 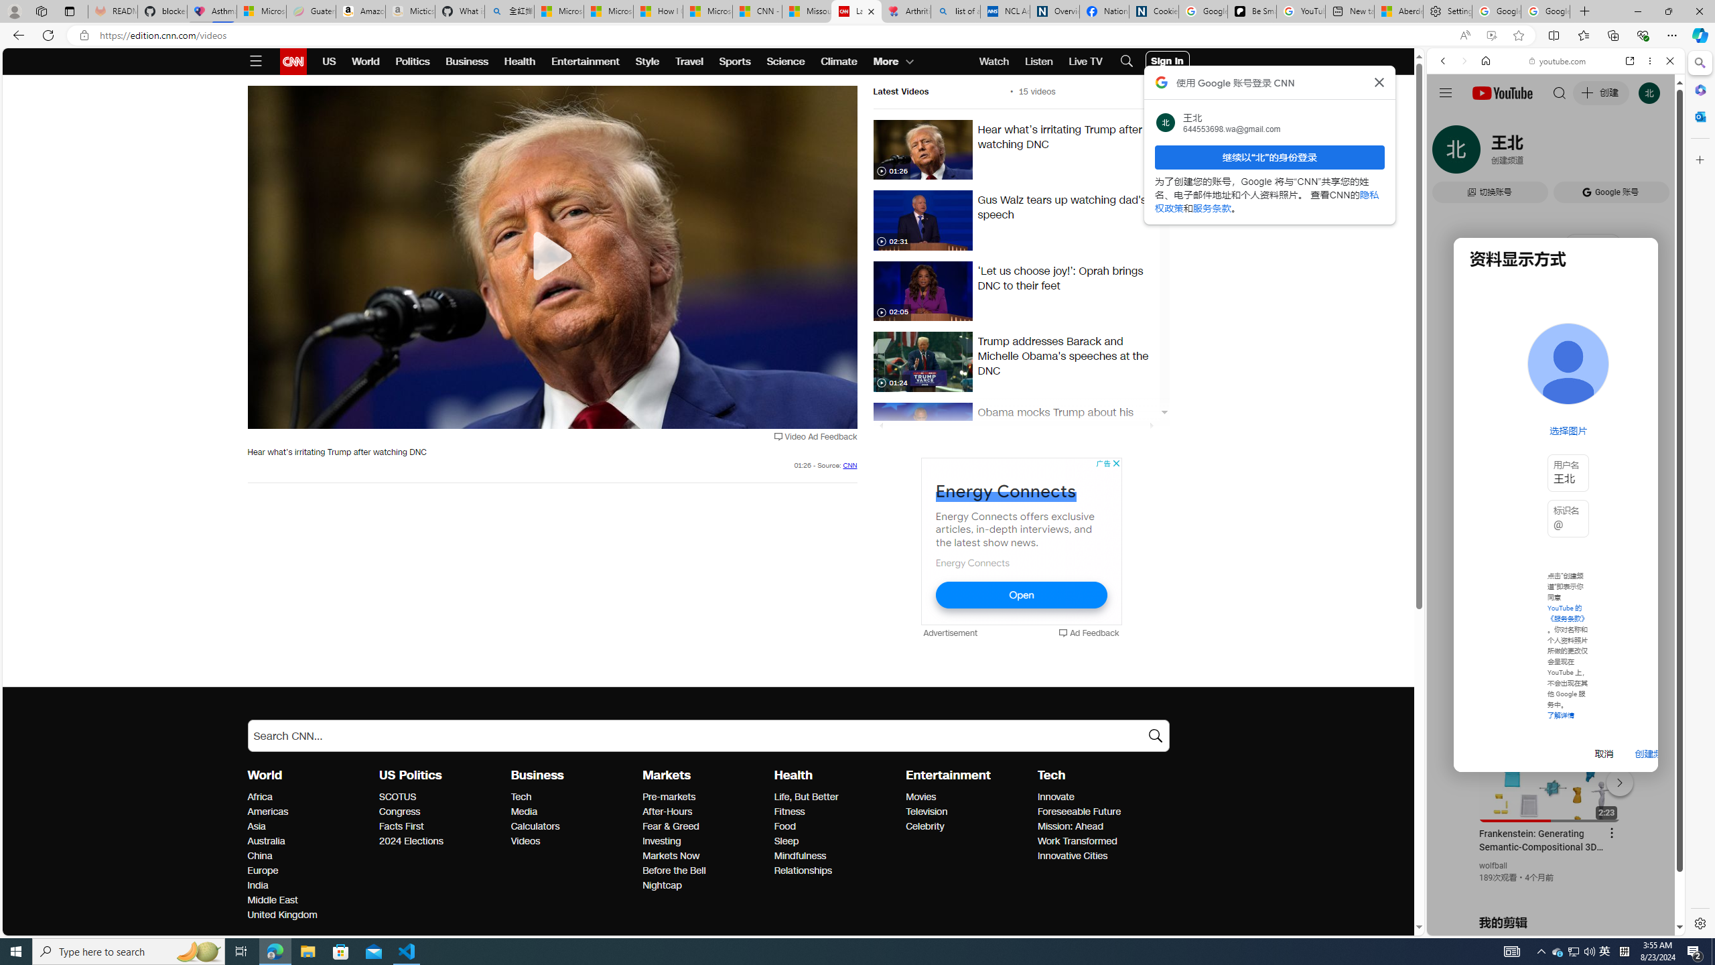 What do you see at coordinates (441, 812) in the screenshot?
I see `Congress` at bounding box center [441, 812].